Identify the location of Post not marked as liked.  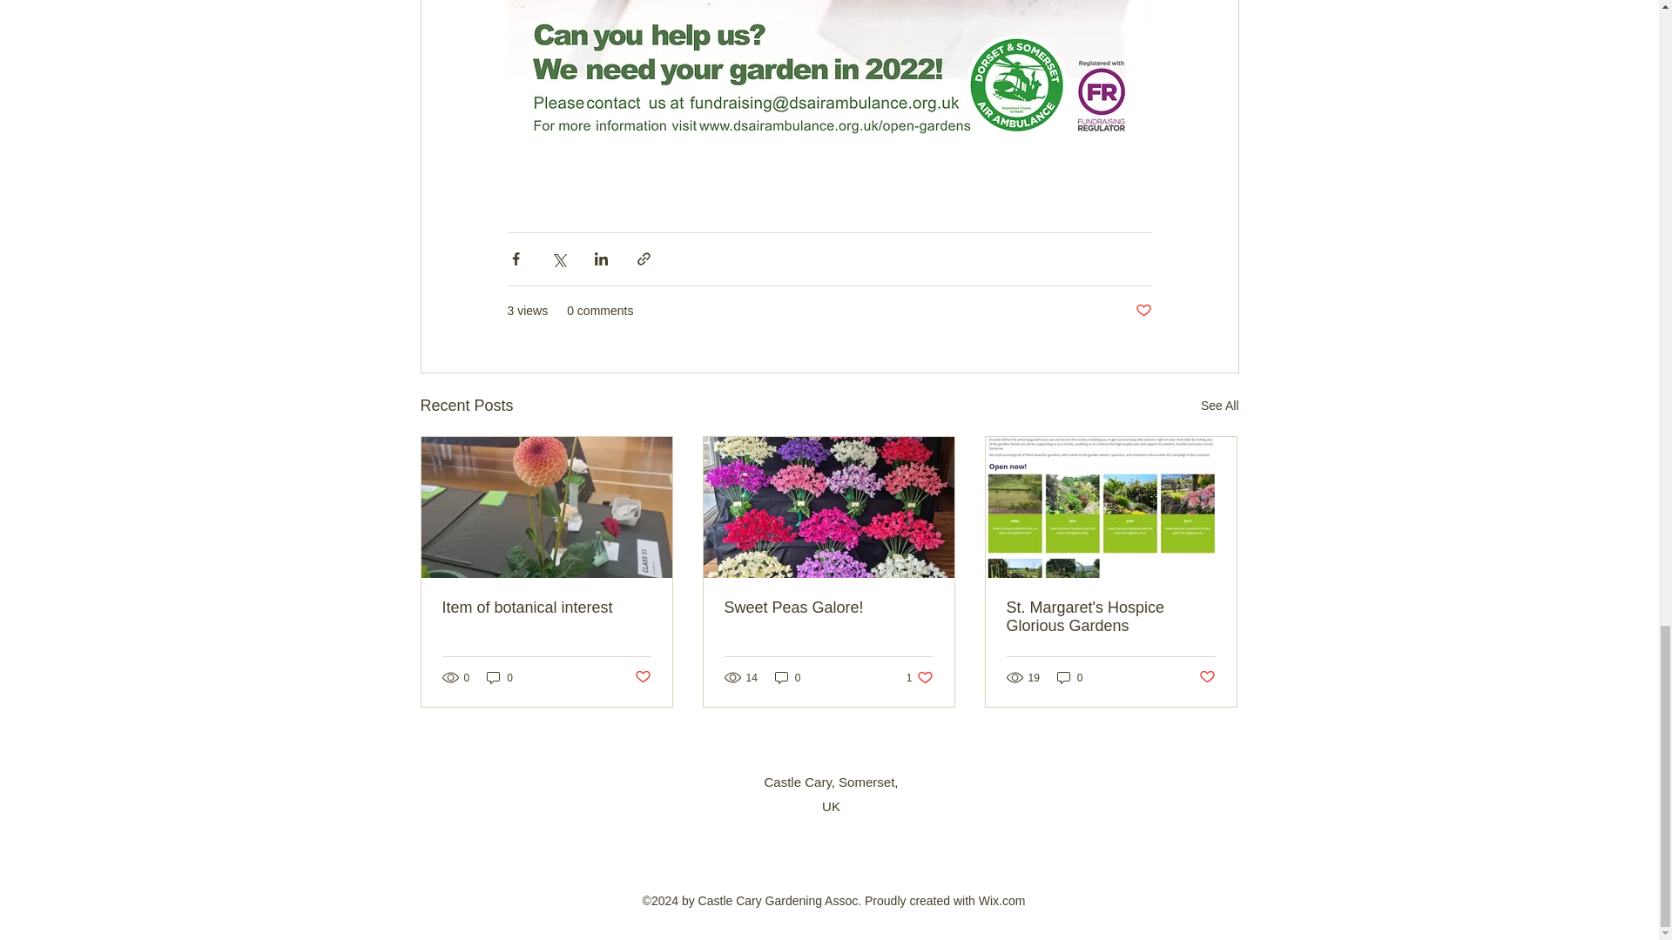
(641, 677).